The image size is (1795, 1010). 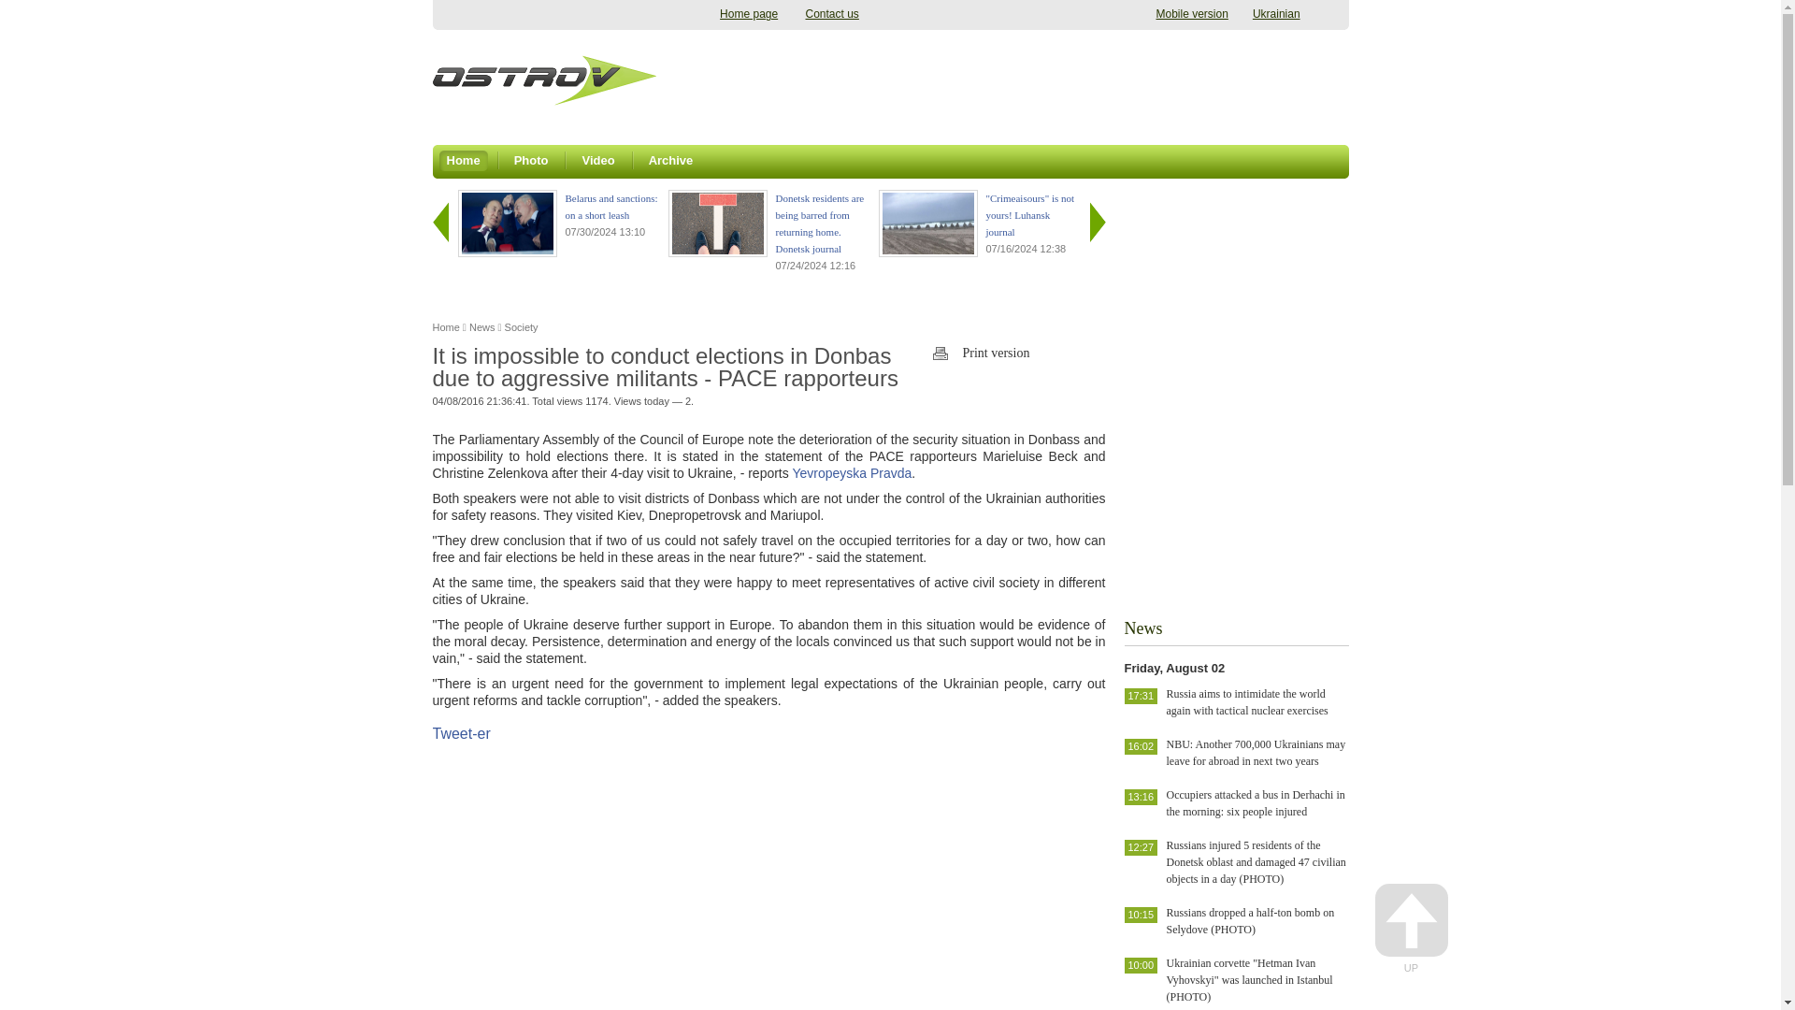 What do you see at coordinates (1191, 13) in the screenshot?
I see `Mobile version` at bounding box center [1191, 13].